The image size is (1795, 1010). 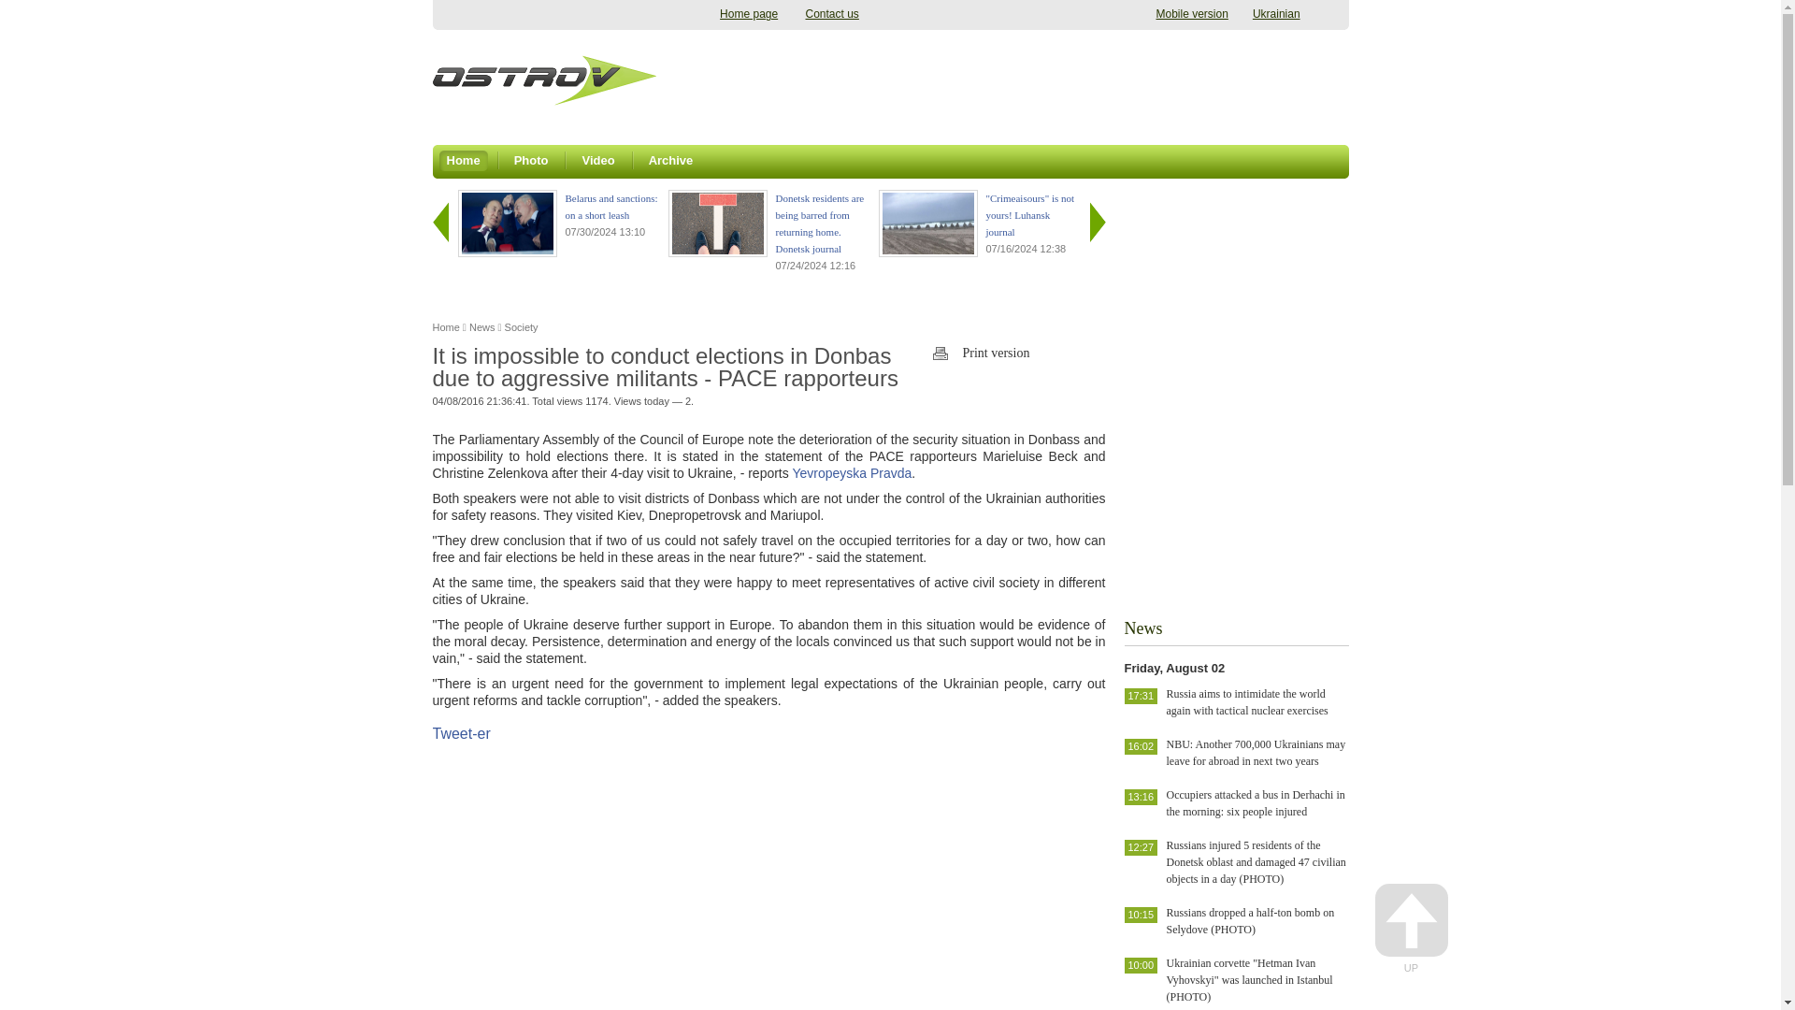 What do you see at coordinates (1191, 13) in the screenshot?
I see `Mobile version` at bounding box center [1191, 13].